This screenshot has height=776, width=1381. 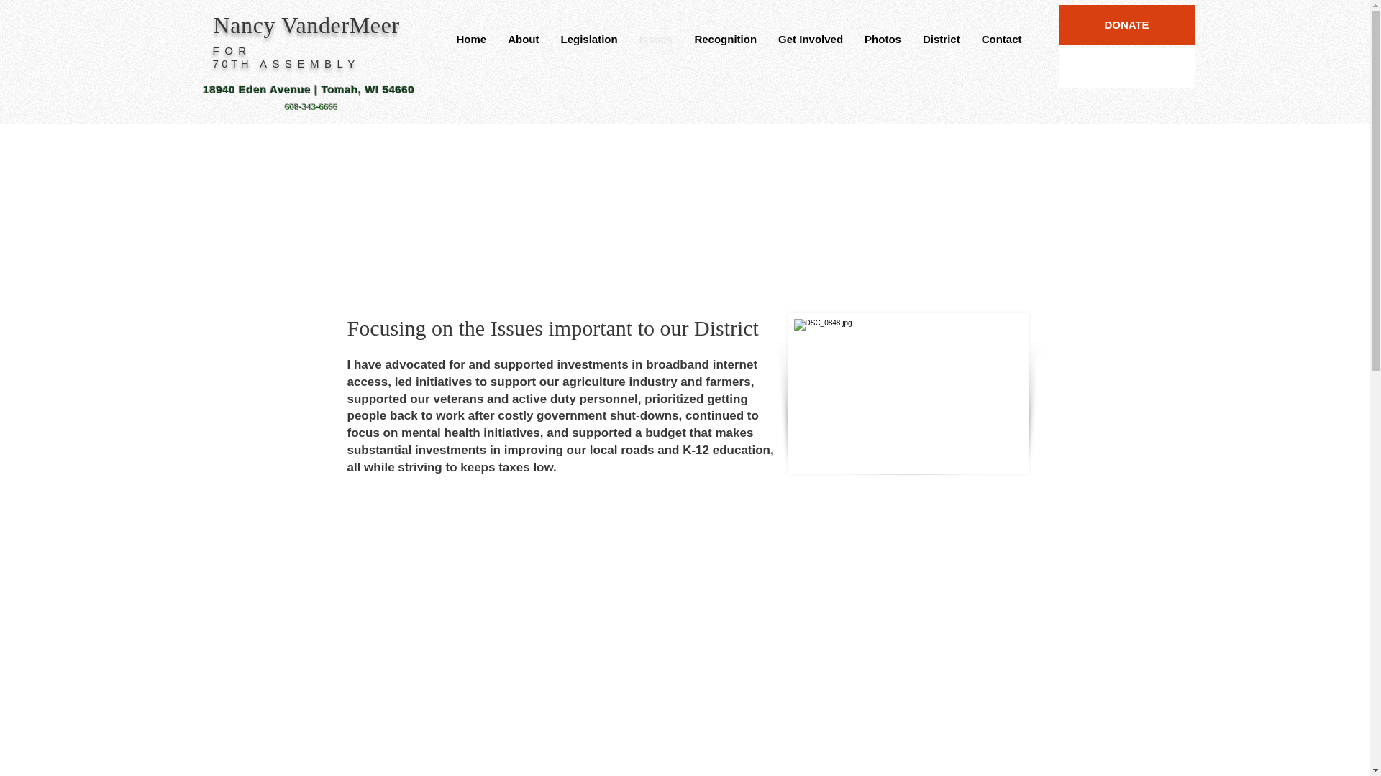 I want to click on VOLUNTEER, so click(x=1127, y=68).